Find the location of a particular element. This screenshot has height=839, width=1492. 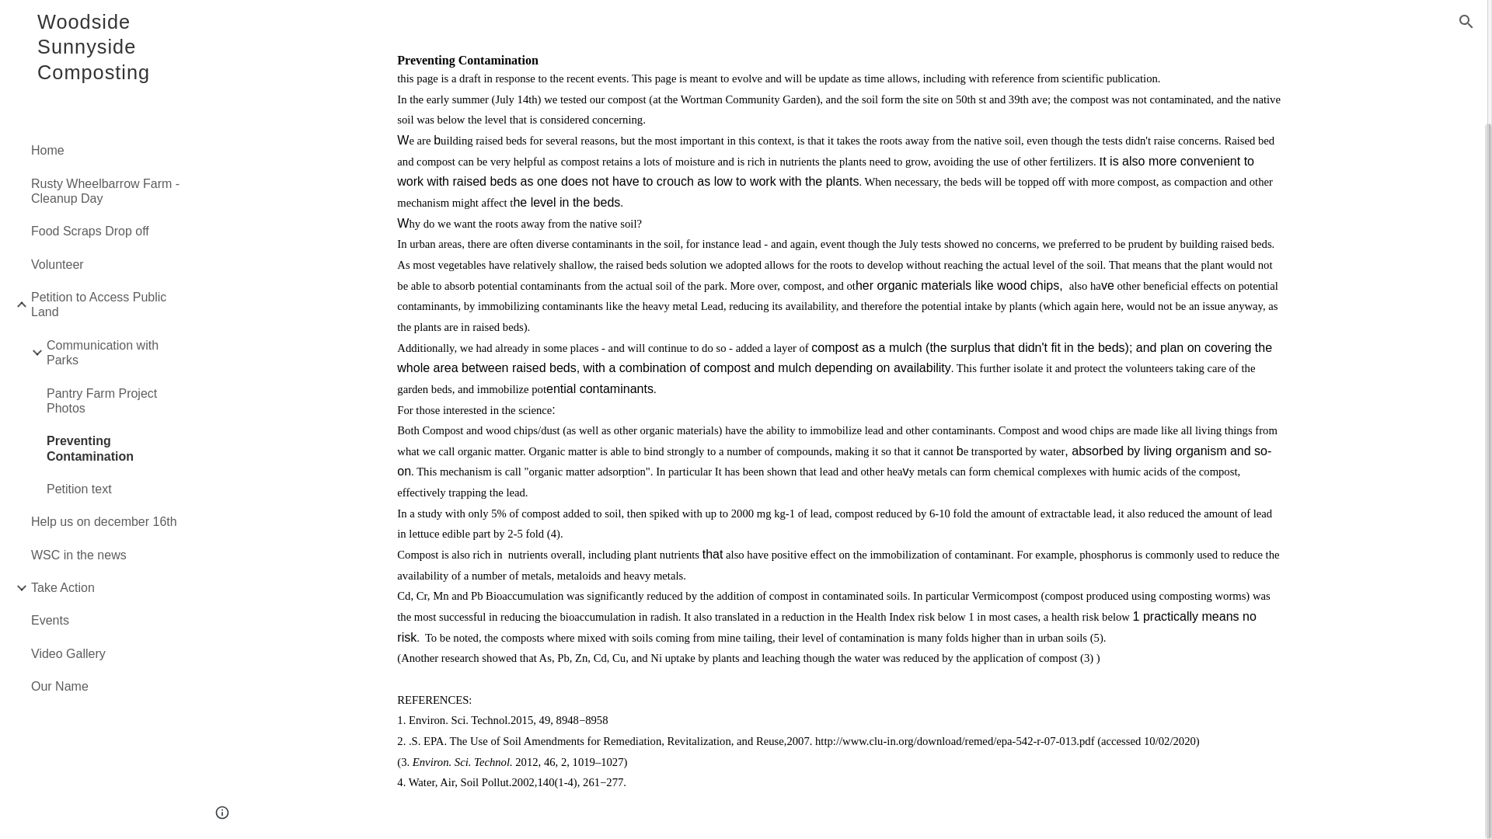

Preventing Contamination is located at coordinates (113, 305).